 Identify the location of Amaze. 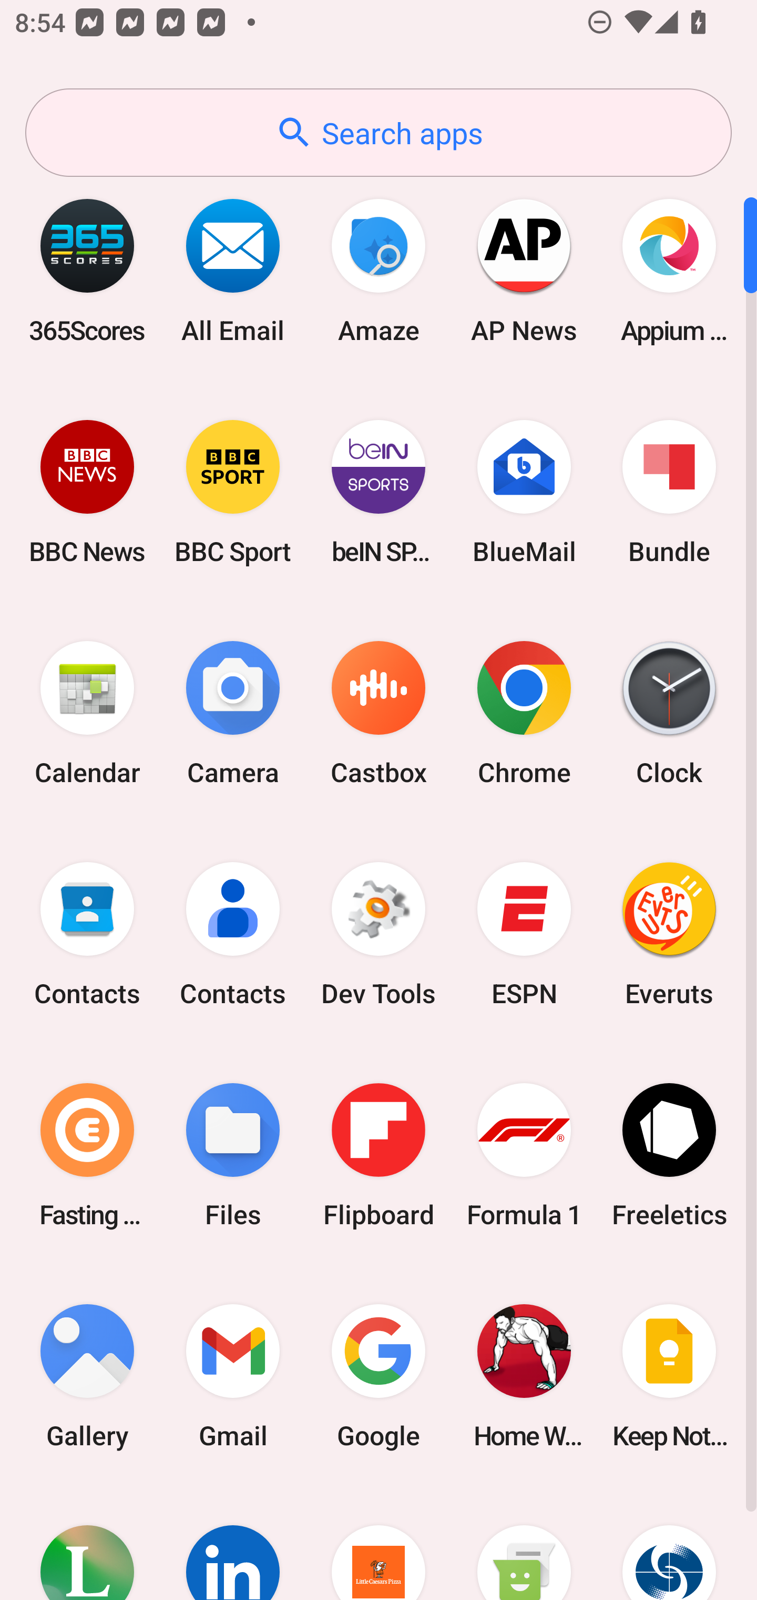
(378, 271).